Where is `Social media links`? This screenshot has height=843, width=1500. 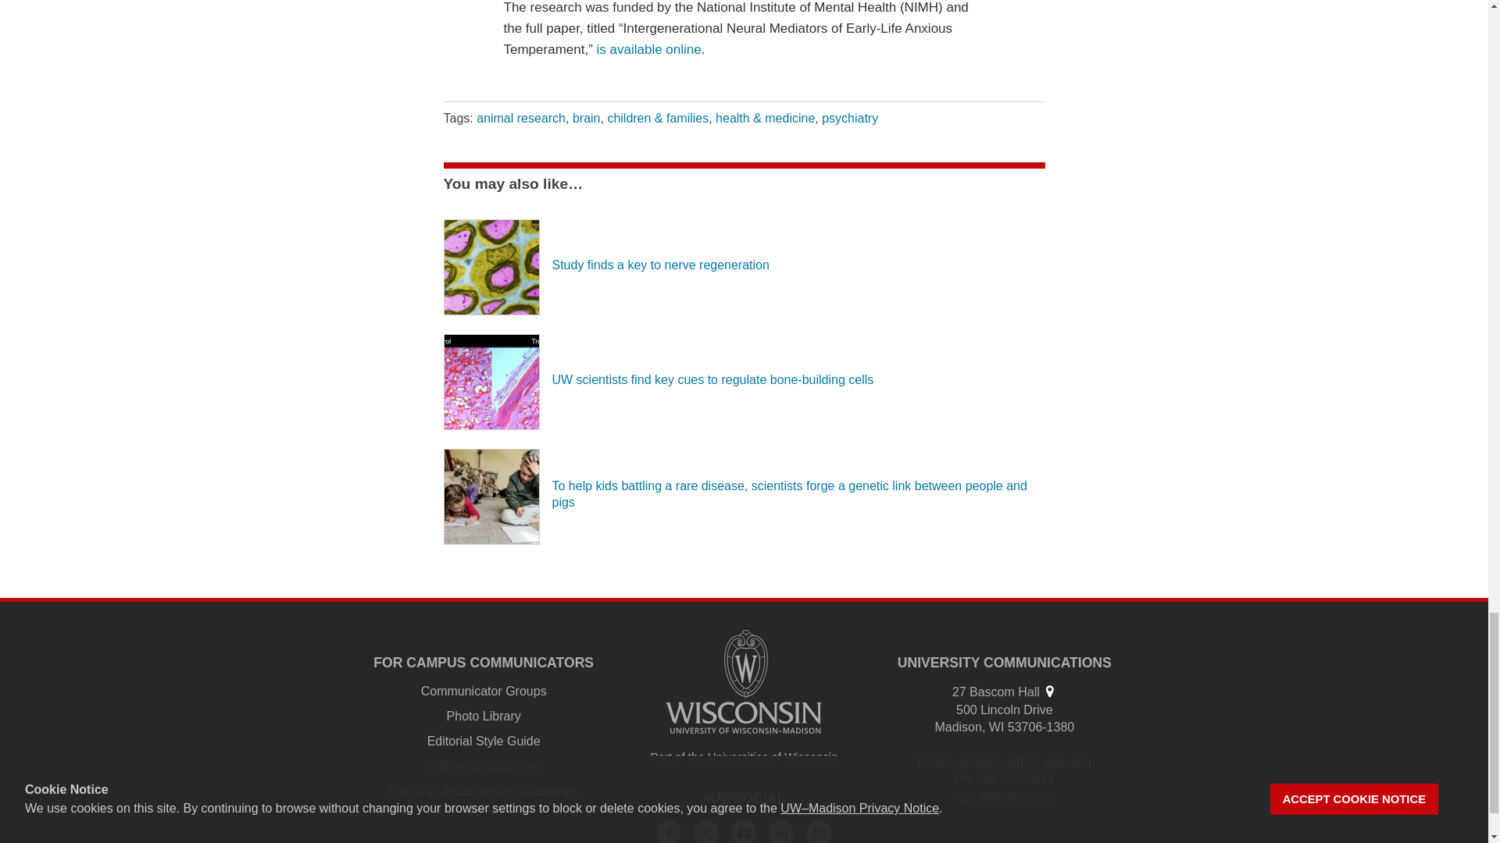
Social media links is located at coordinates (745, 798).